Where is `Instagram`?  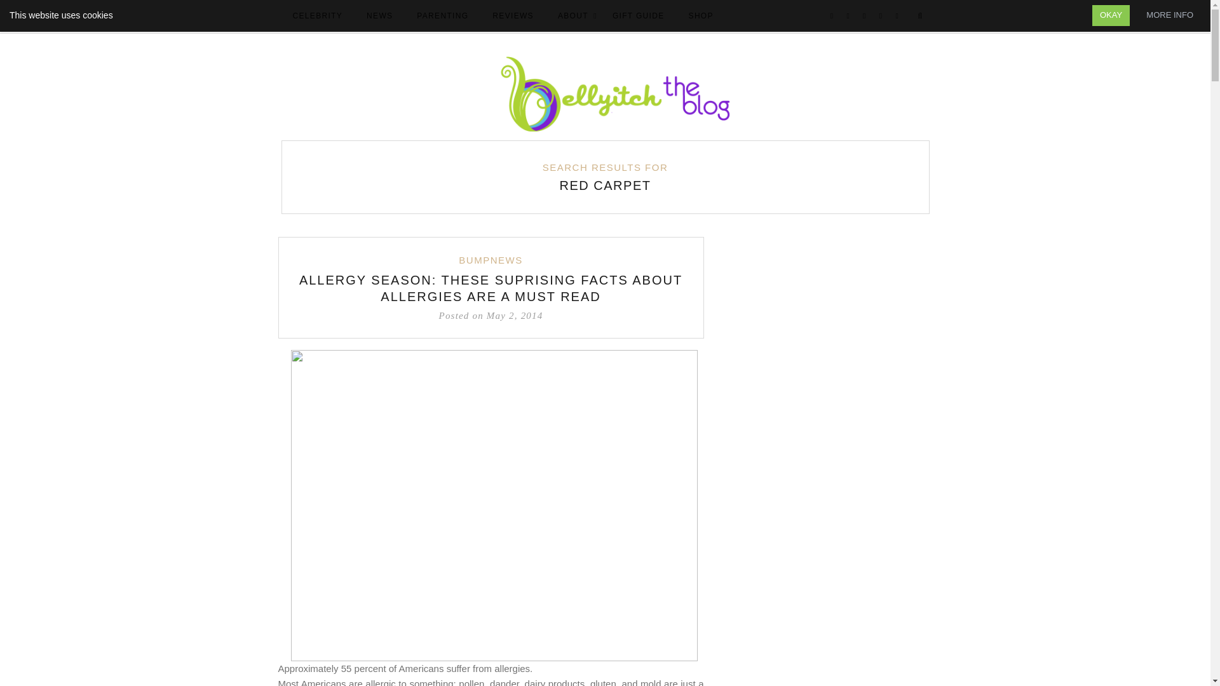 Instagram is located at coordinates (864, 17).